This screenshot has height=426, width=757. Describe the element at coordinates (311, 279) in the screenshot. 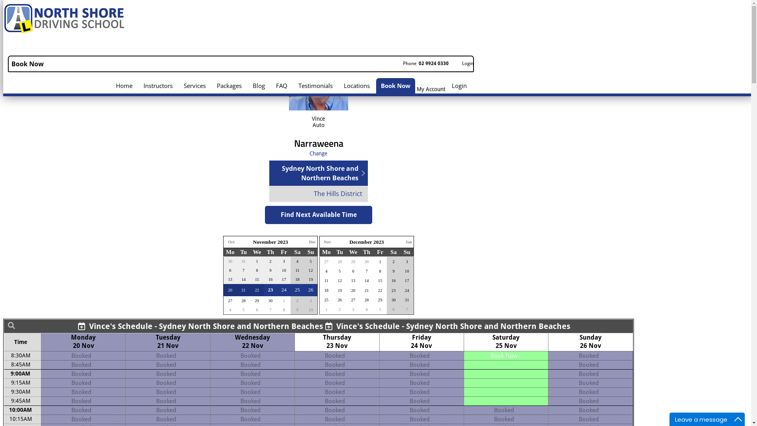

I see `19` at that location.